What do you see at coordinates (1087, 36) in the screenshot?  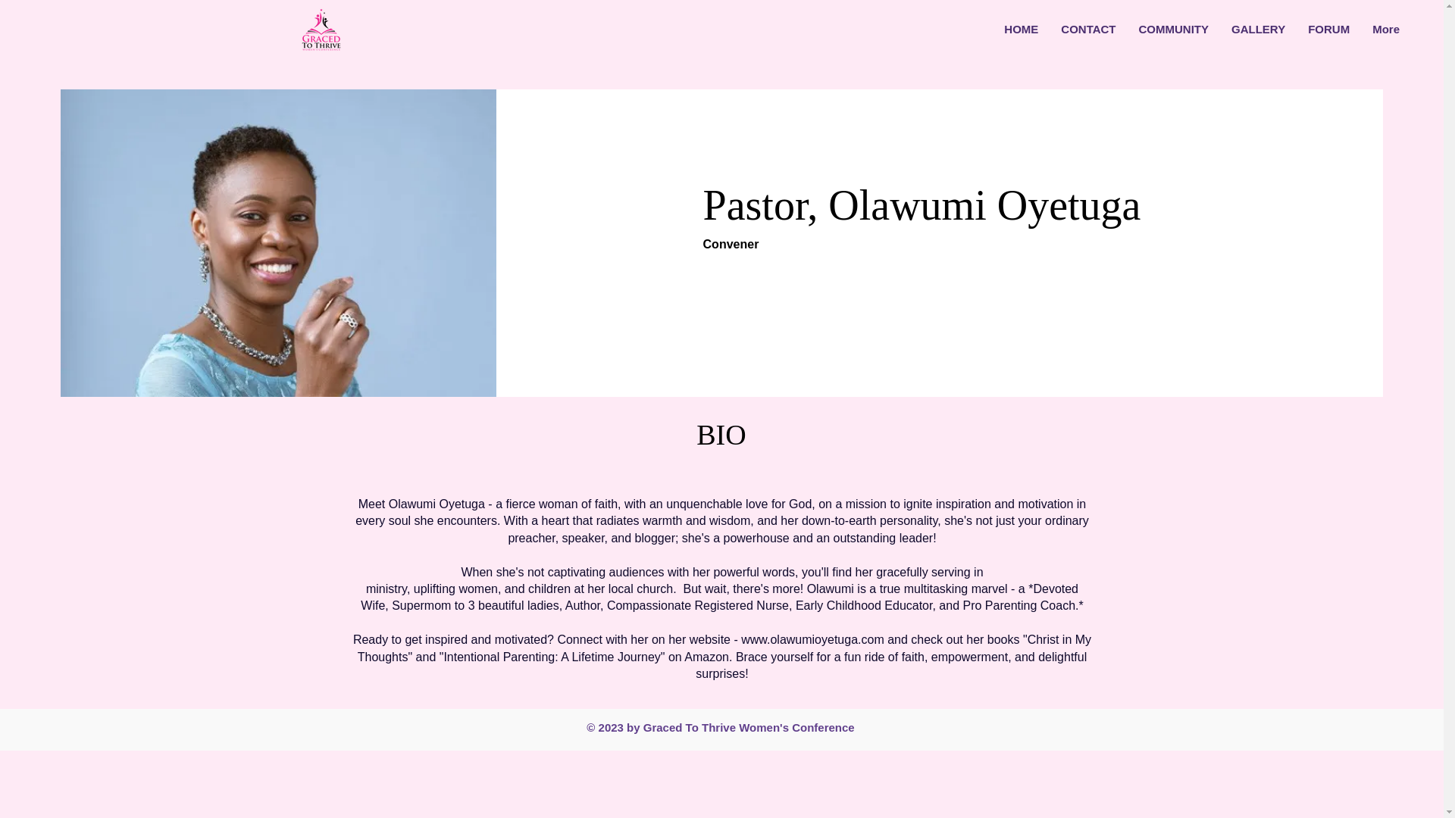 I see `CONTACT` at bounding box center [1087, 36].